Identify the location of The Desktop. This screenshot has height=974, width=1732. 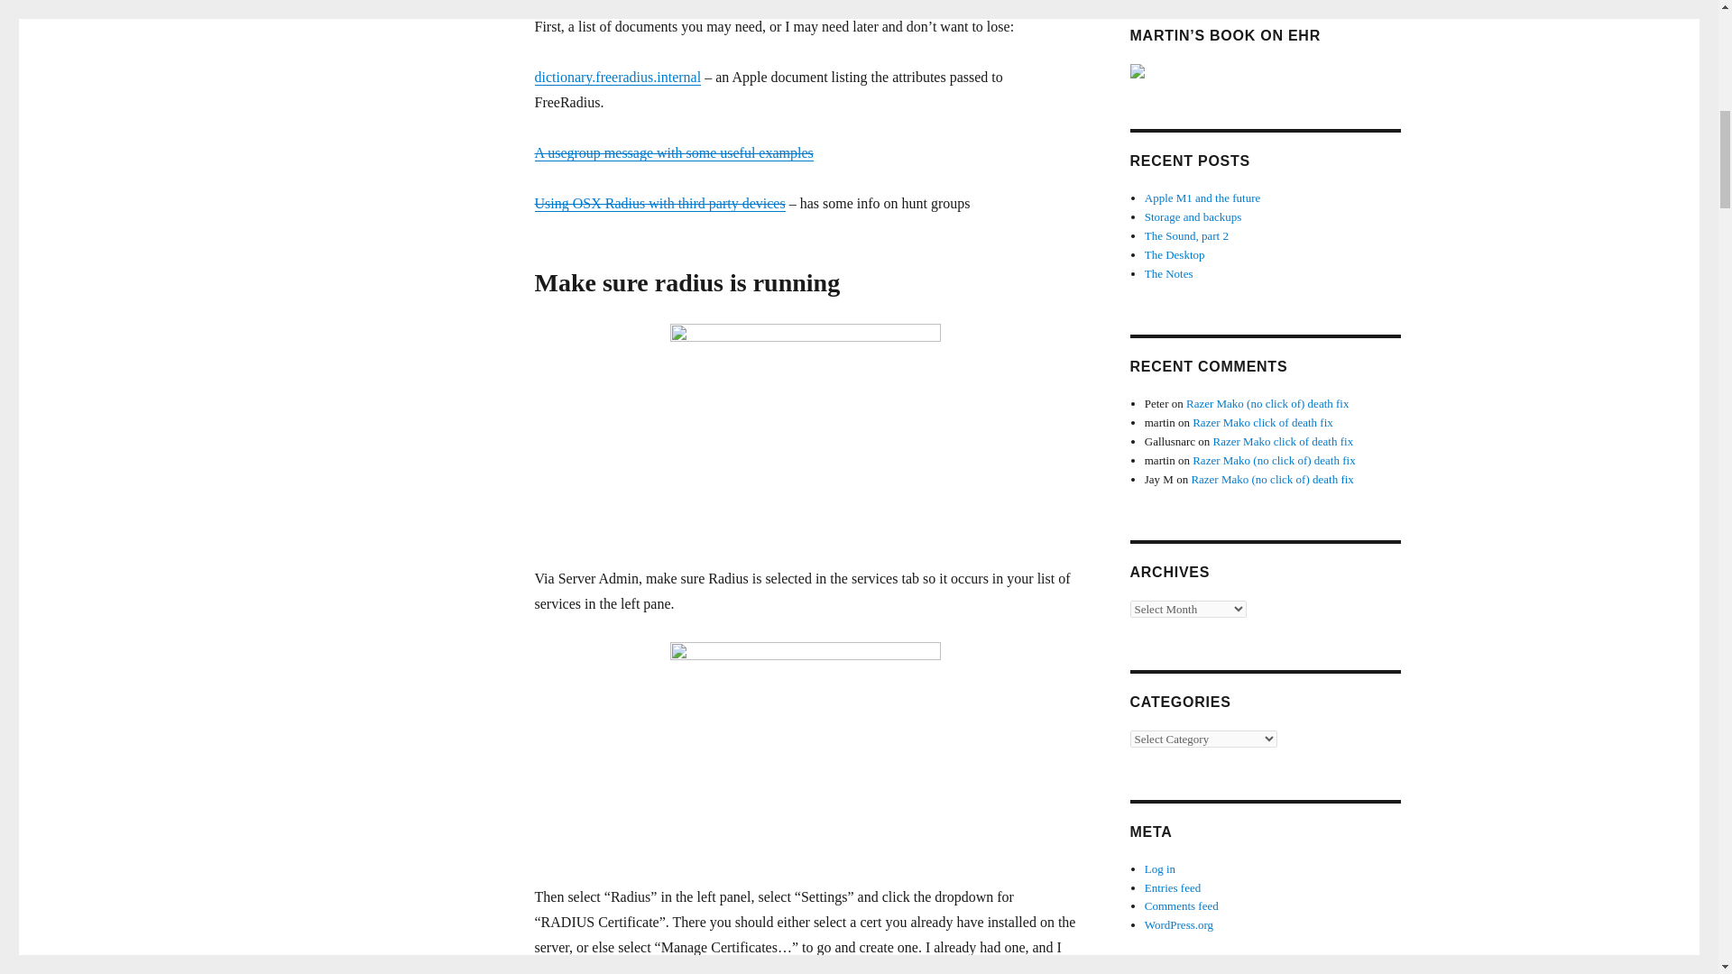
(1175, 254).